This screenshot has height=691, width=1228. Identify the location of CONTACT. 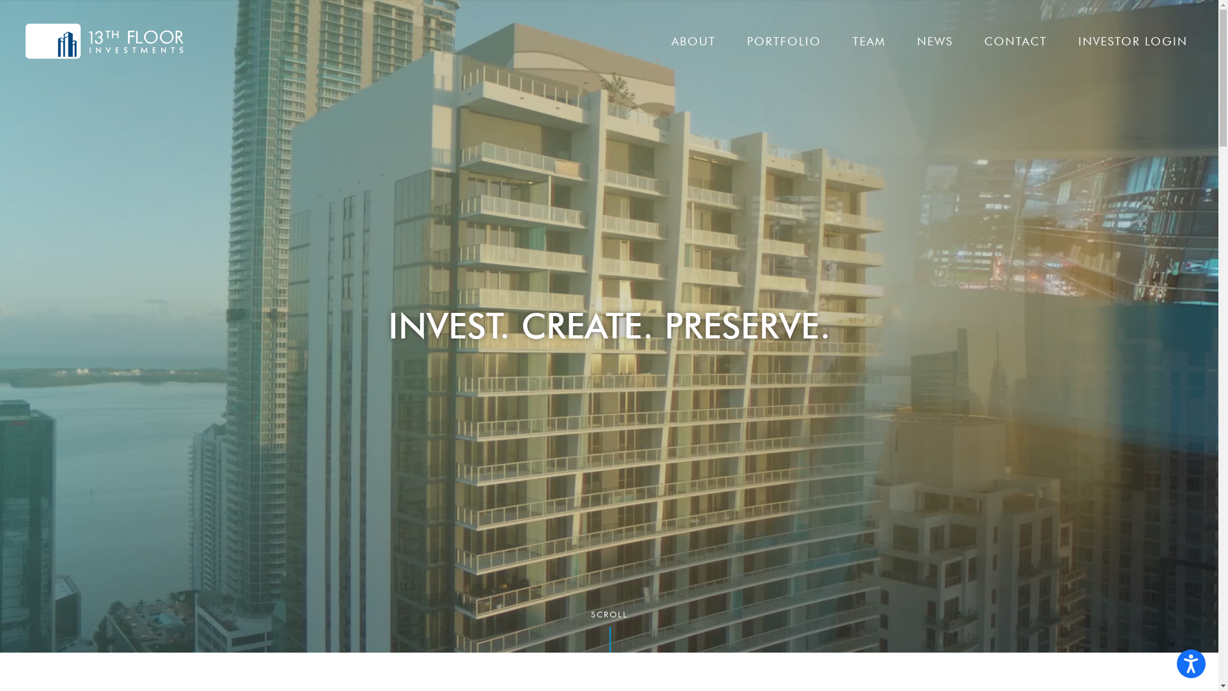
(1016, 41).